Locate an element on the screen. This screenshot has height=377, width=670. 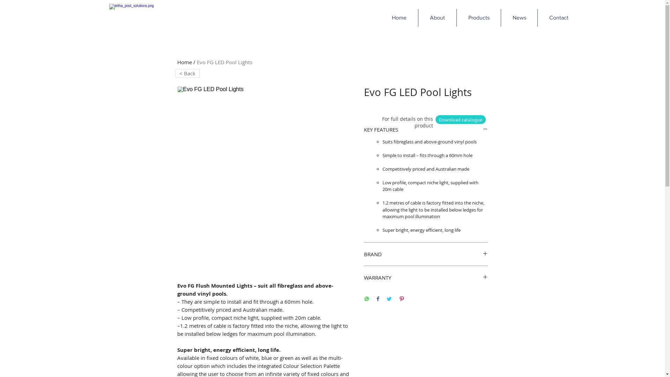
BRAND is located at coordinates (426, 254).